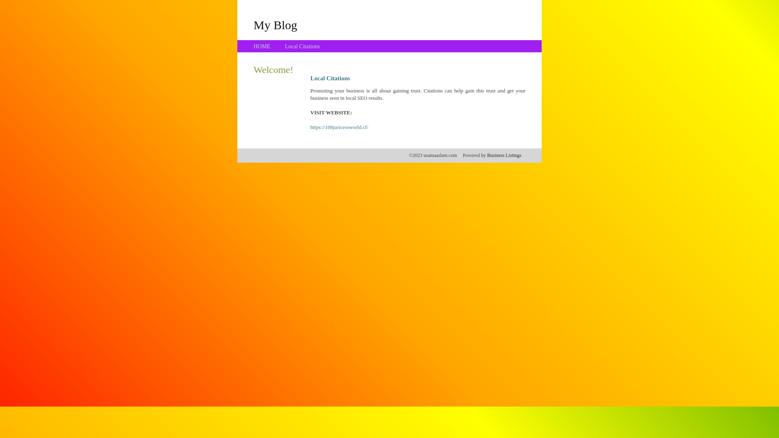 The height and width of the screenshot is (438, 779). I want to click on https://108juricessworld.cf/, so click(339, 127).